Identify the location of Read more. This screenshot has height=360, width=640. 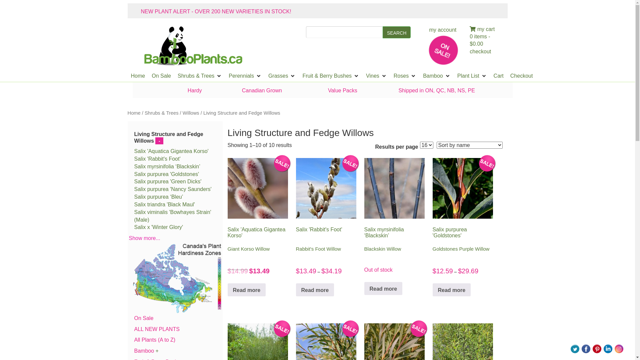
(452, 290).